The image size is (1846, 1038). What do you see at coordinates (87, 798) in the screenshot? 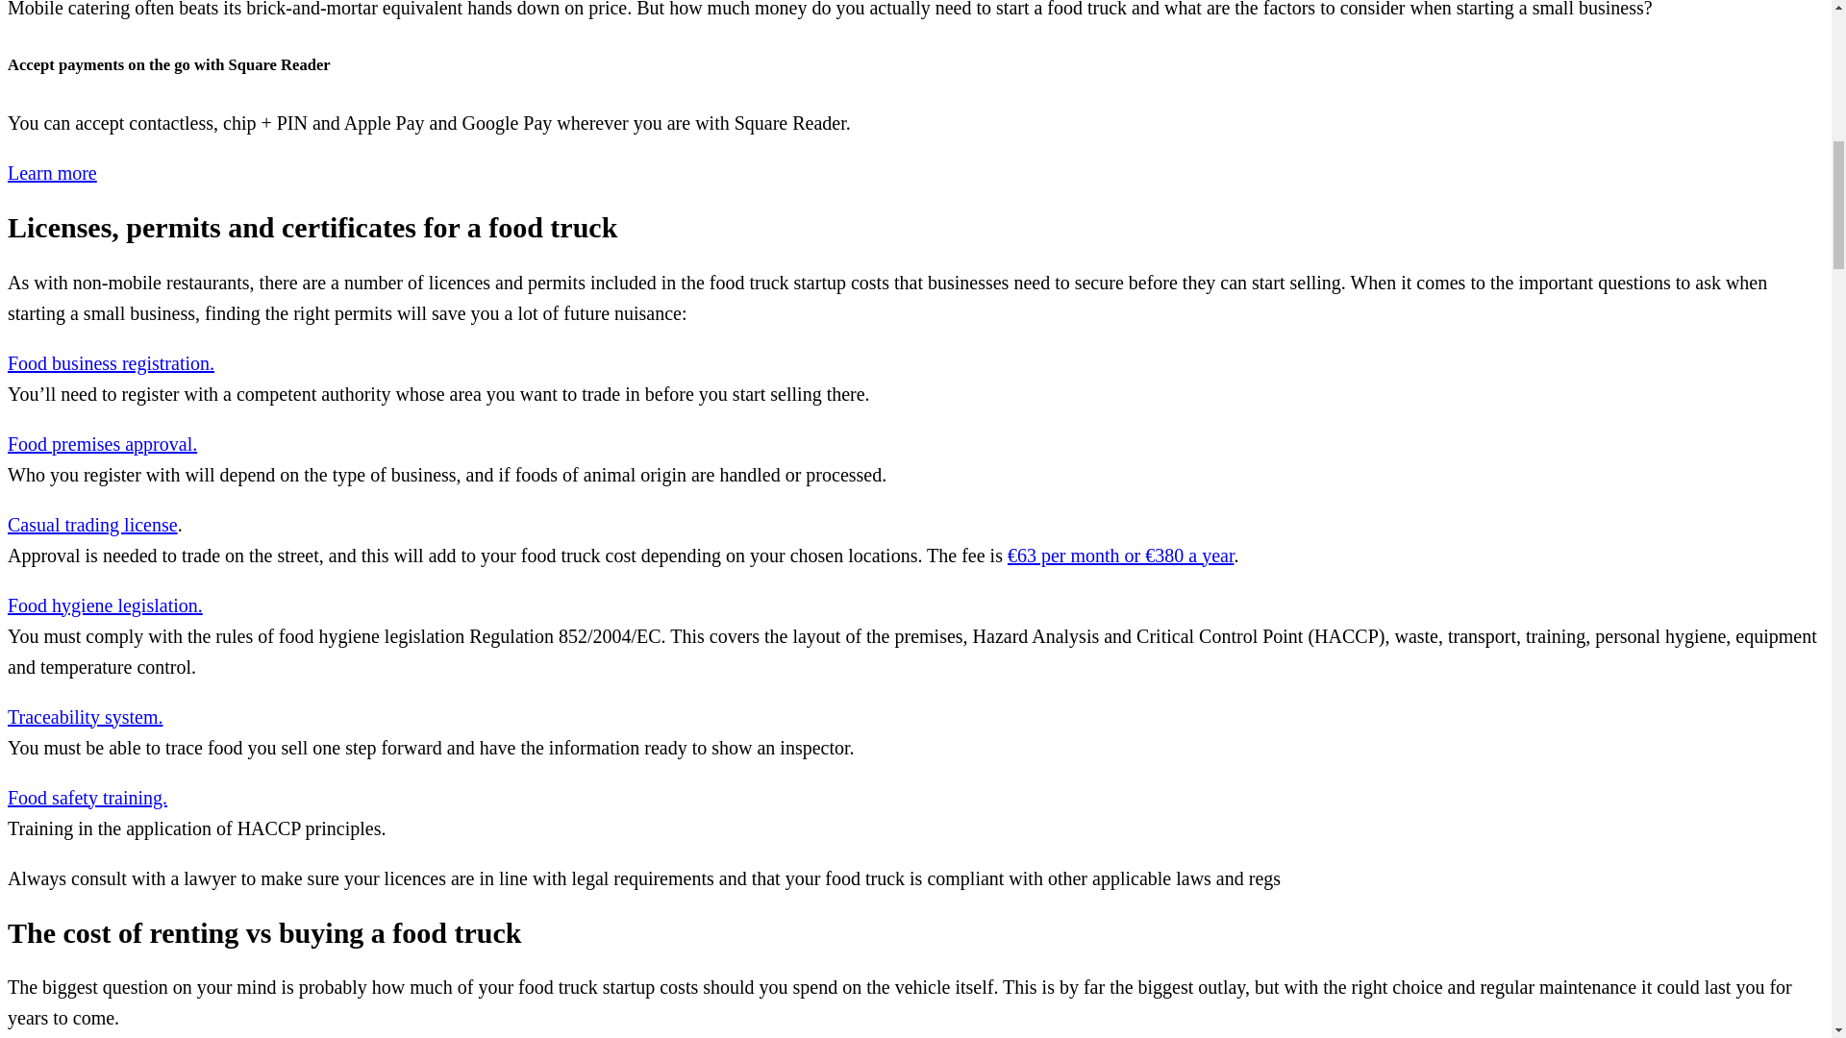
I see `Food safety training.` at bounding box center [87, 798].